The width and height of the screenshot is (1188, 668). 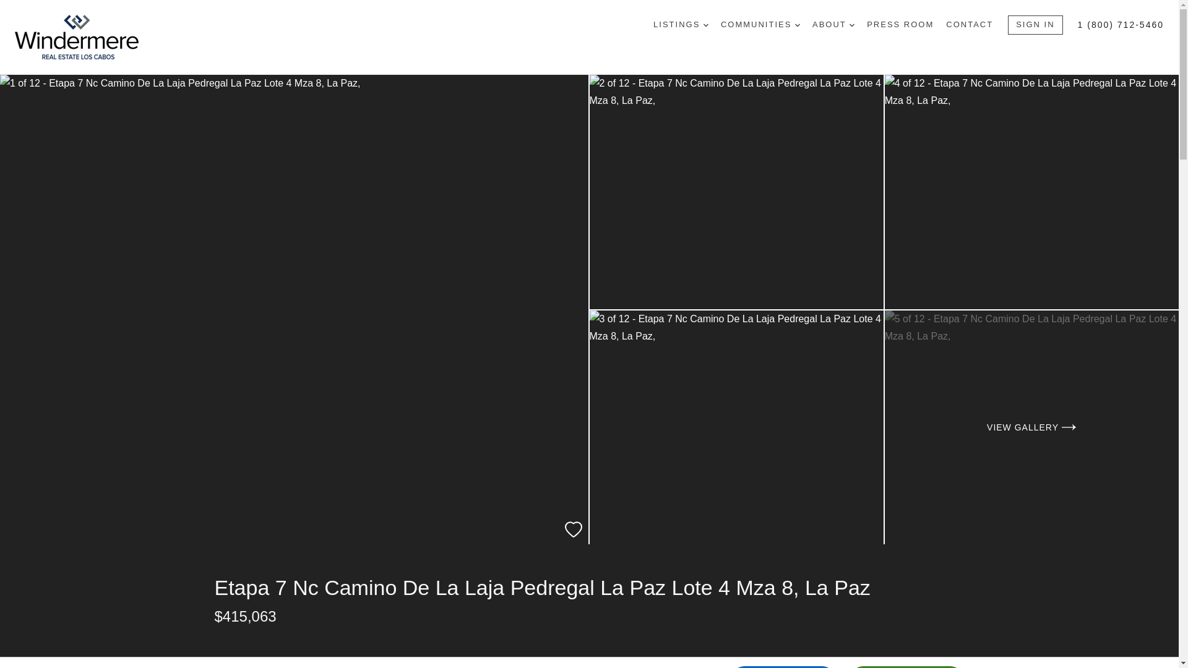 What do you see at coordinates (238, 662) in the screenshot?
I see `OVERVIEW` at bounding box center [238, 662].